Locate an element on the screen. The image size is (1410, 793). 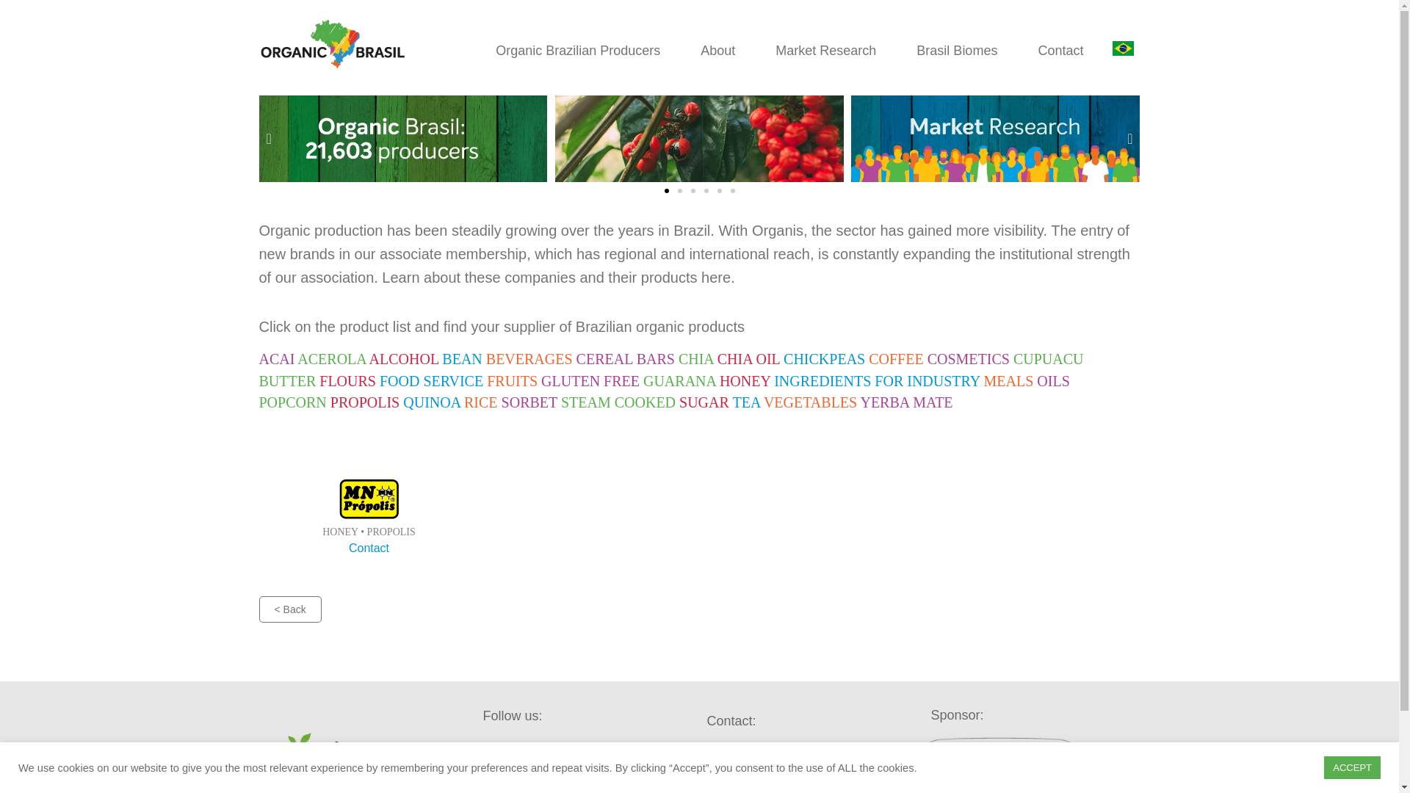
About is located at coordinates (717, 50).